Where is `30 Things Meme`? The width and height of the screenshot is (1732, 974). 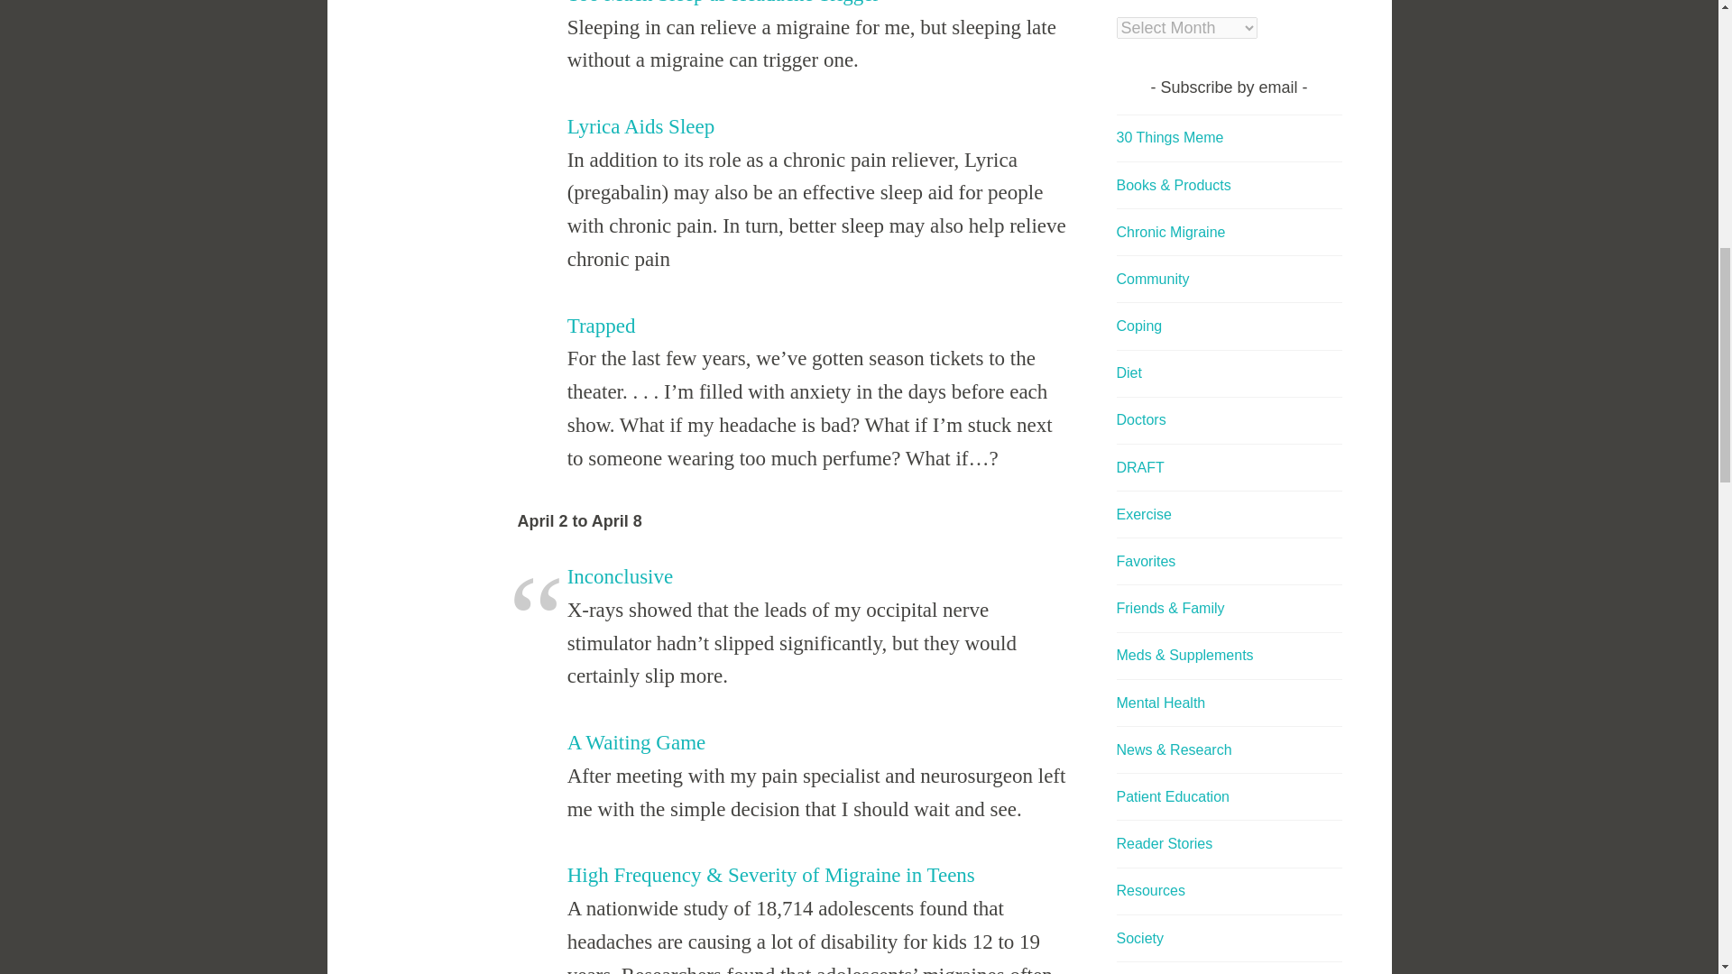 30 Things Meme is located at coordinates (1171, 137).